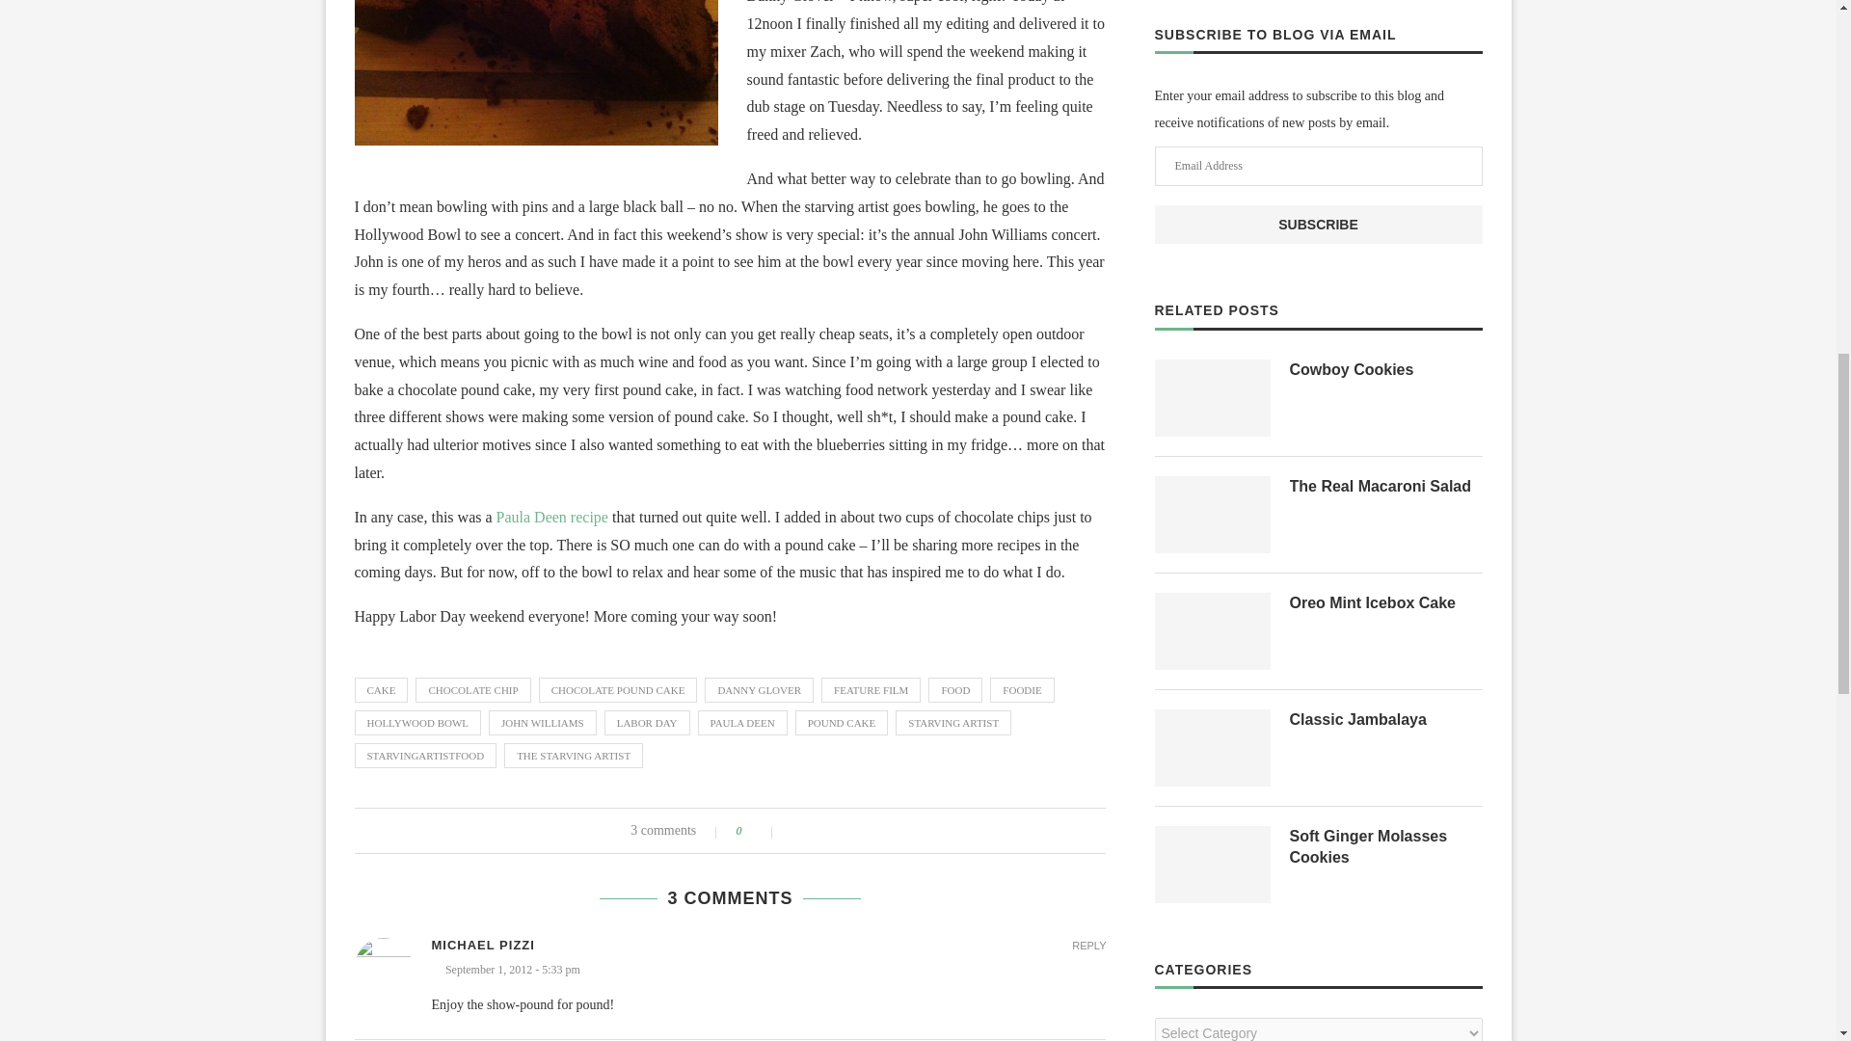  I want to click on CHOCOLATE CHIP, so click(472, 690).